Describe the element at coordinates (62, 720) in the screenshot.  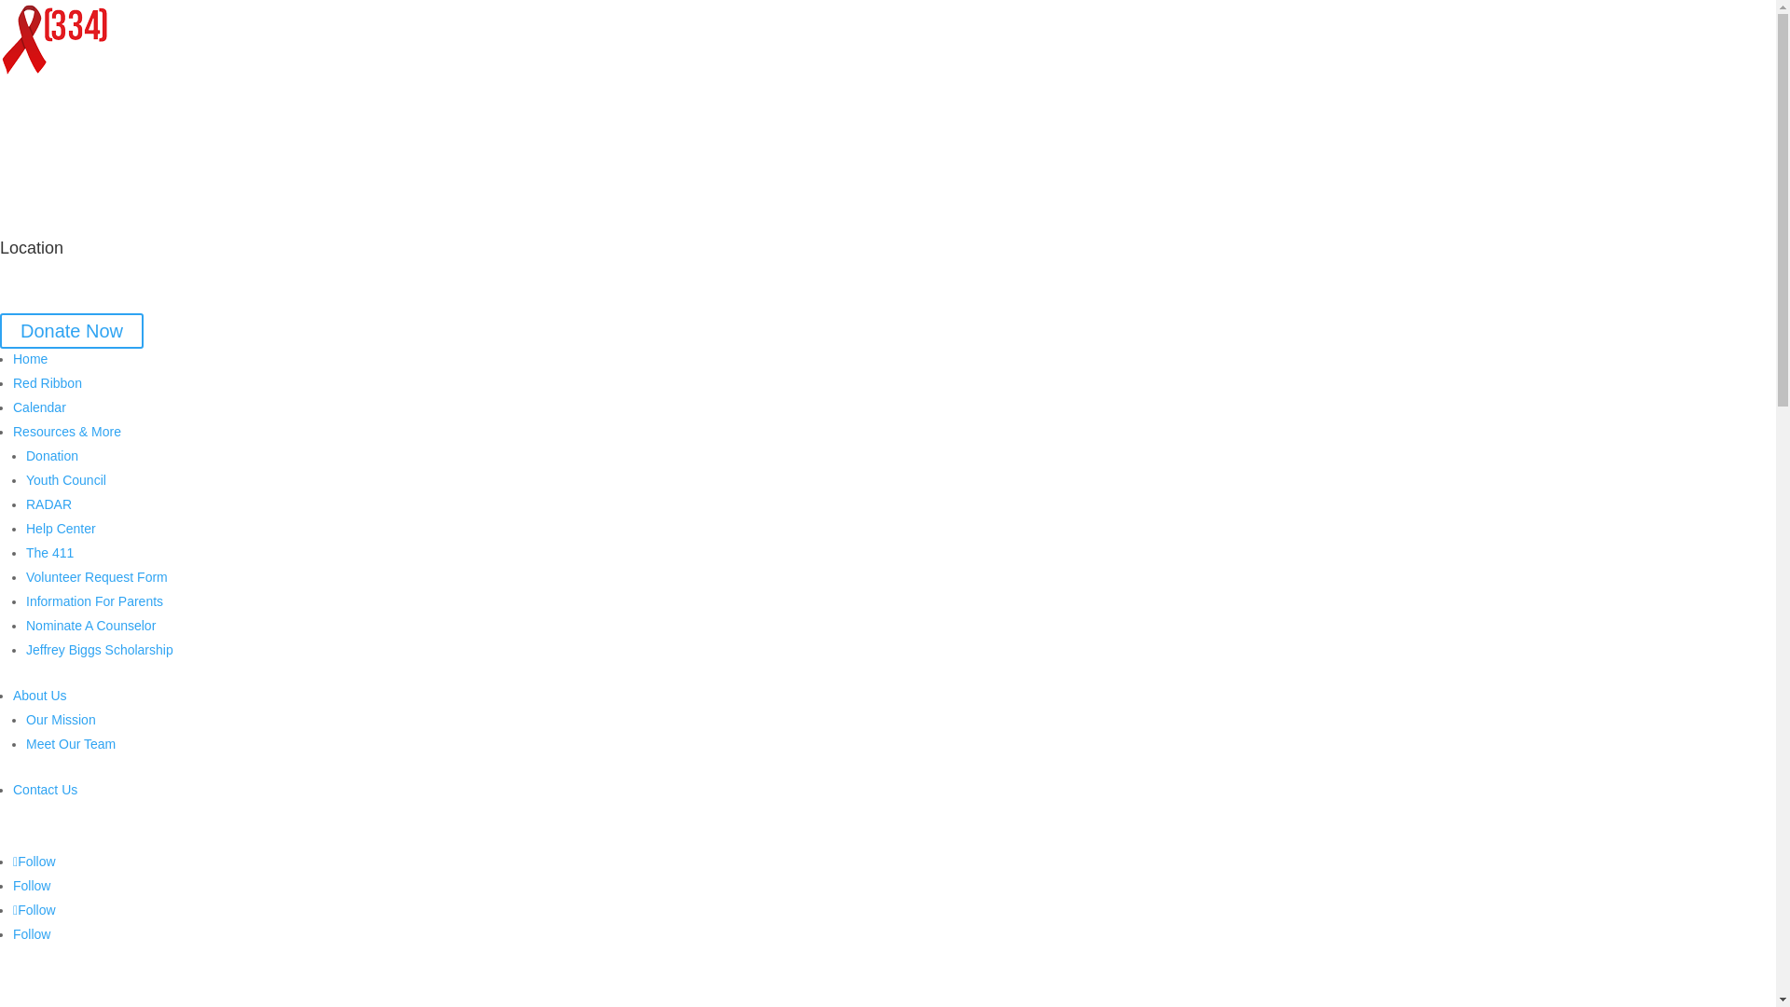
I see `Our Mission` at that location.